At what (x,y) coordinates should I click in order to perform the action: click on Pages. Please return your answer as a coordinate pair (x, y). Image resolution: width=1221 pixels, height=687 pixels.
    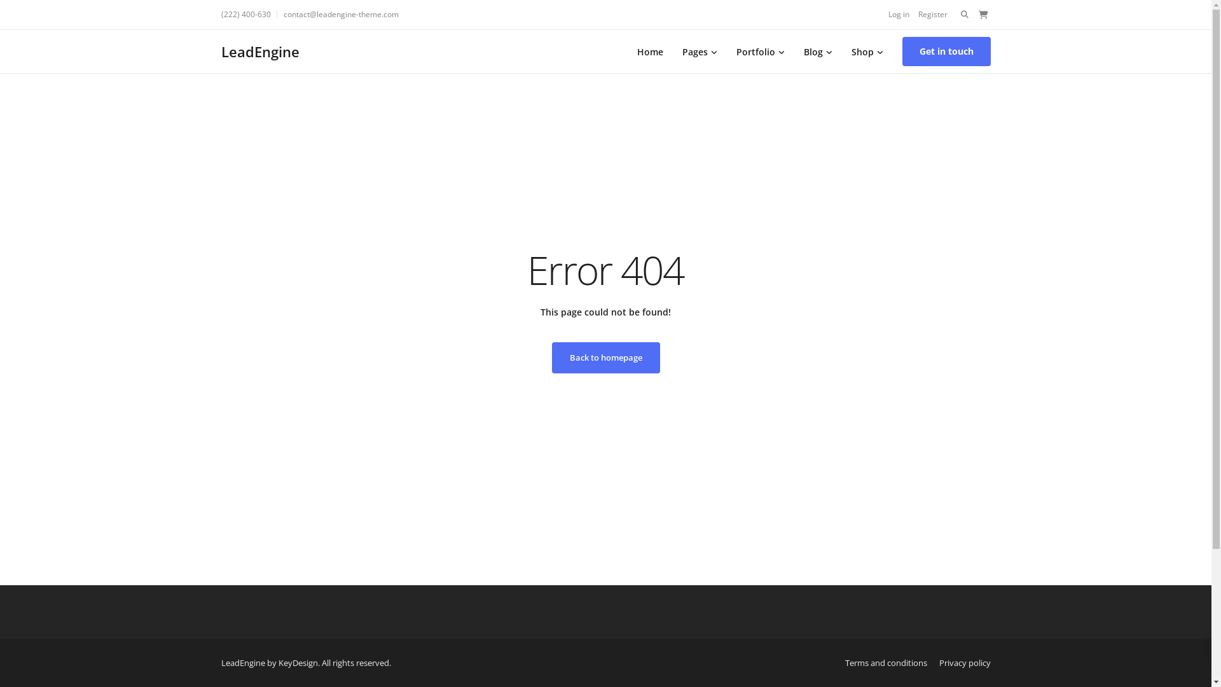
    Looking at the image, I should click on (700, 52).